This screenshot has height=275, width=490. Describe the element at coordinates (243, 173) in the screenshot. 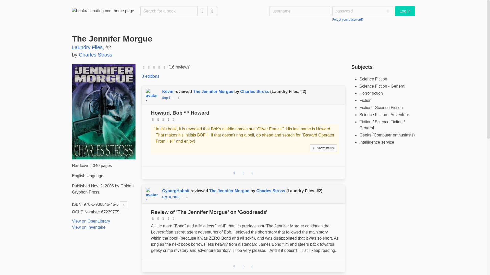

I see `Search` at that location.